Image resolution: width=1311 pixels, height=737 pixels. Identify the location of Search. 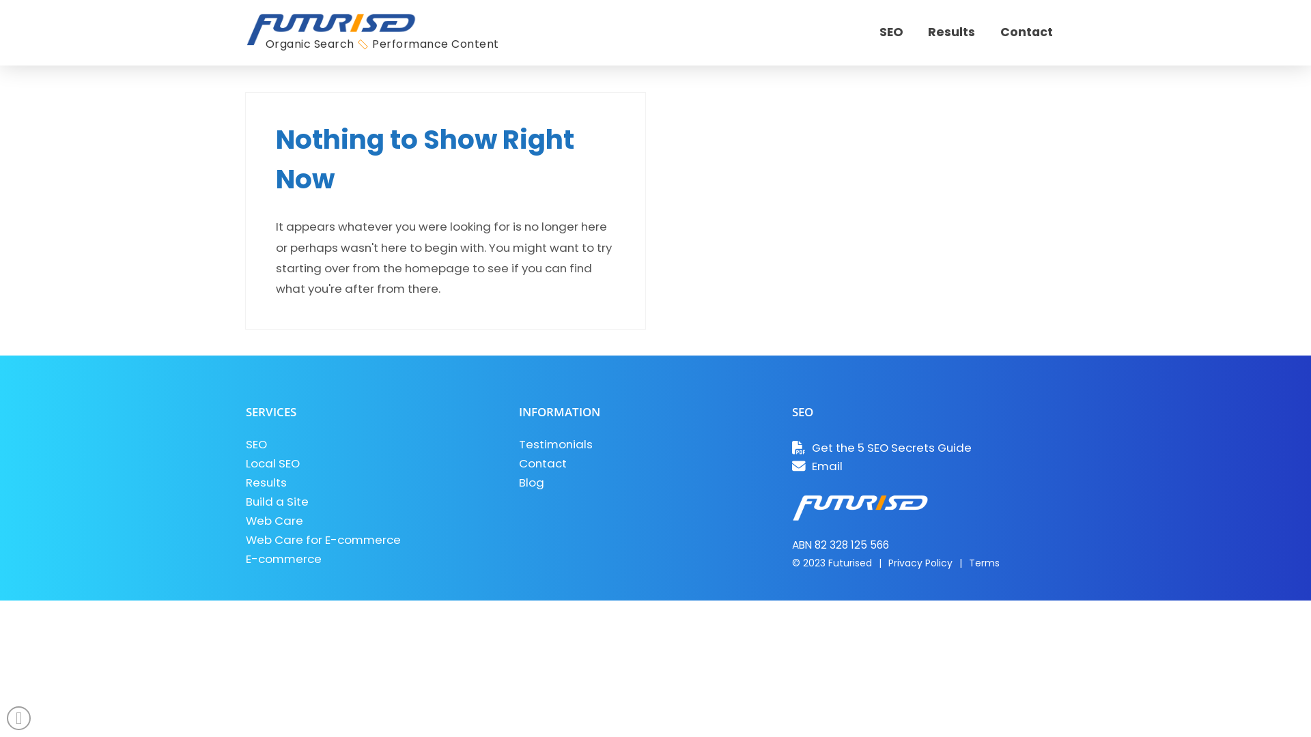
(46, 19).